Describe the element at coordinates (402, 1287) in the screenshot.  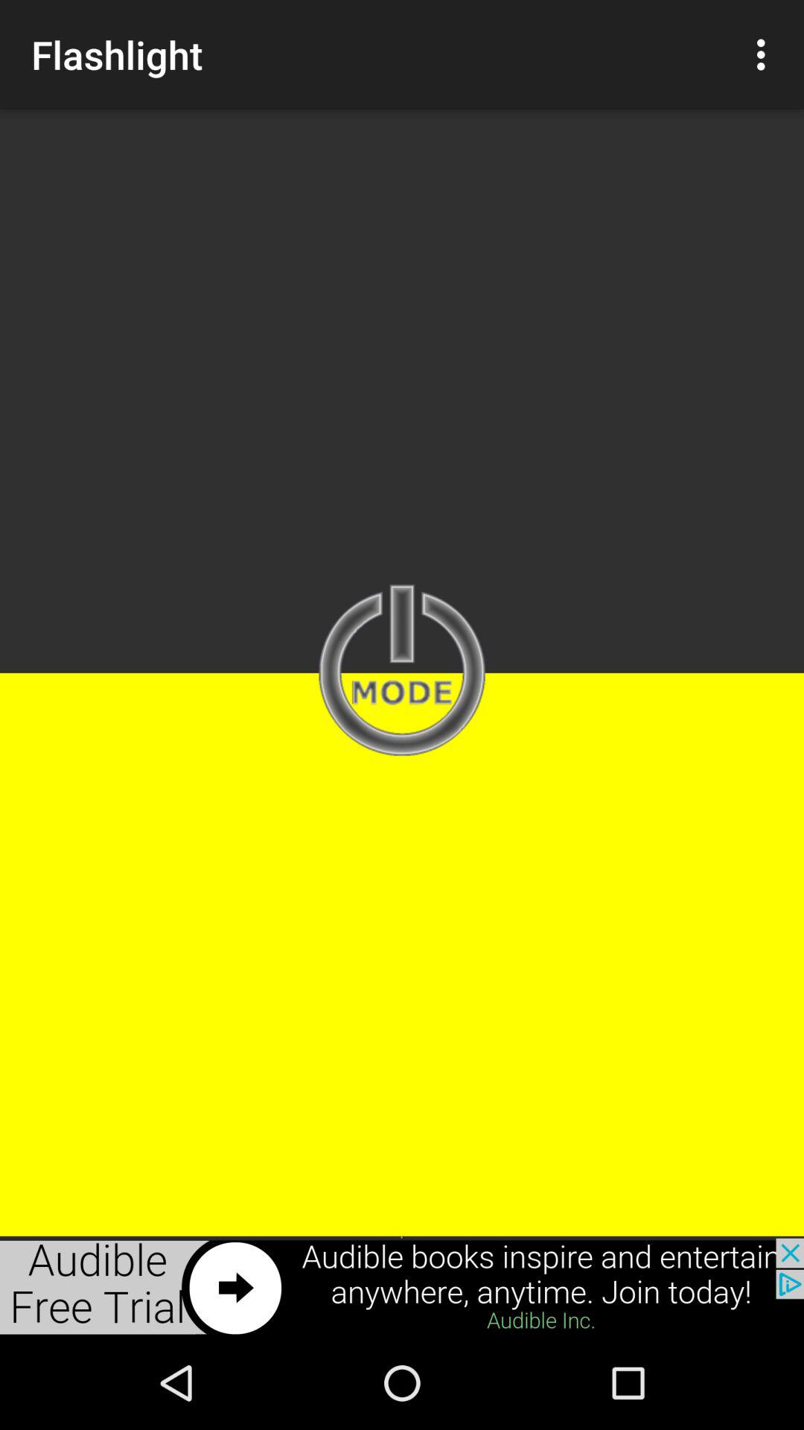
I see `advertisement` at that location.